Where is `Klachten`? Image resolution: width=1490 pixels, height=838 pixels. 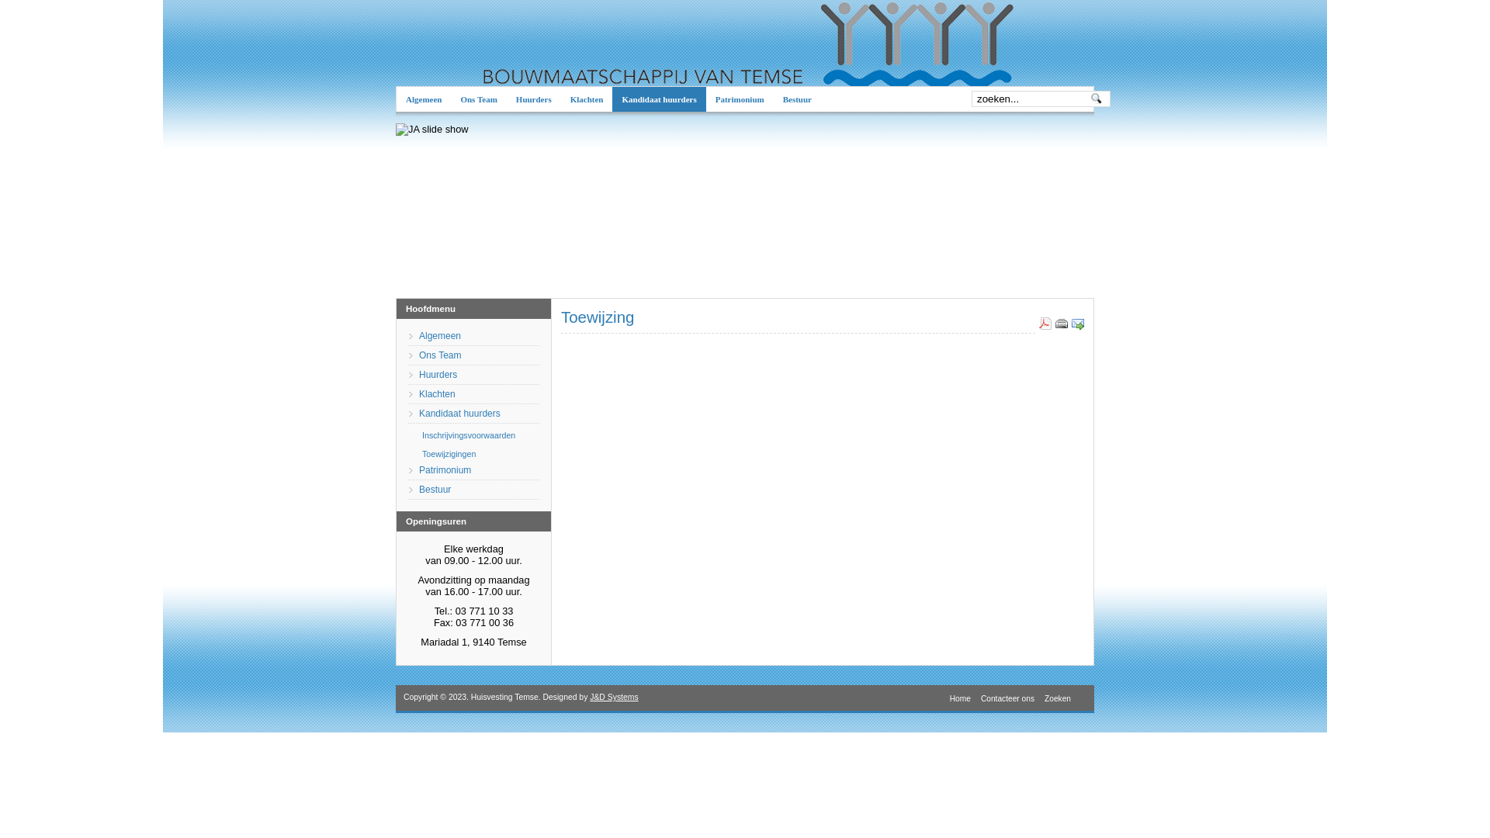
Klachten is located at coordinates (473, 394).